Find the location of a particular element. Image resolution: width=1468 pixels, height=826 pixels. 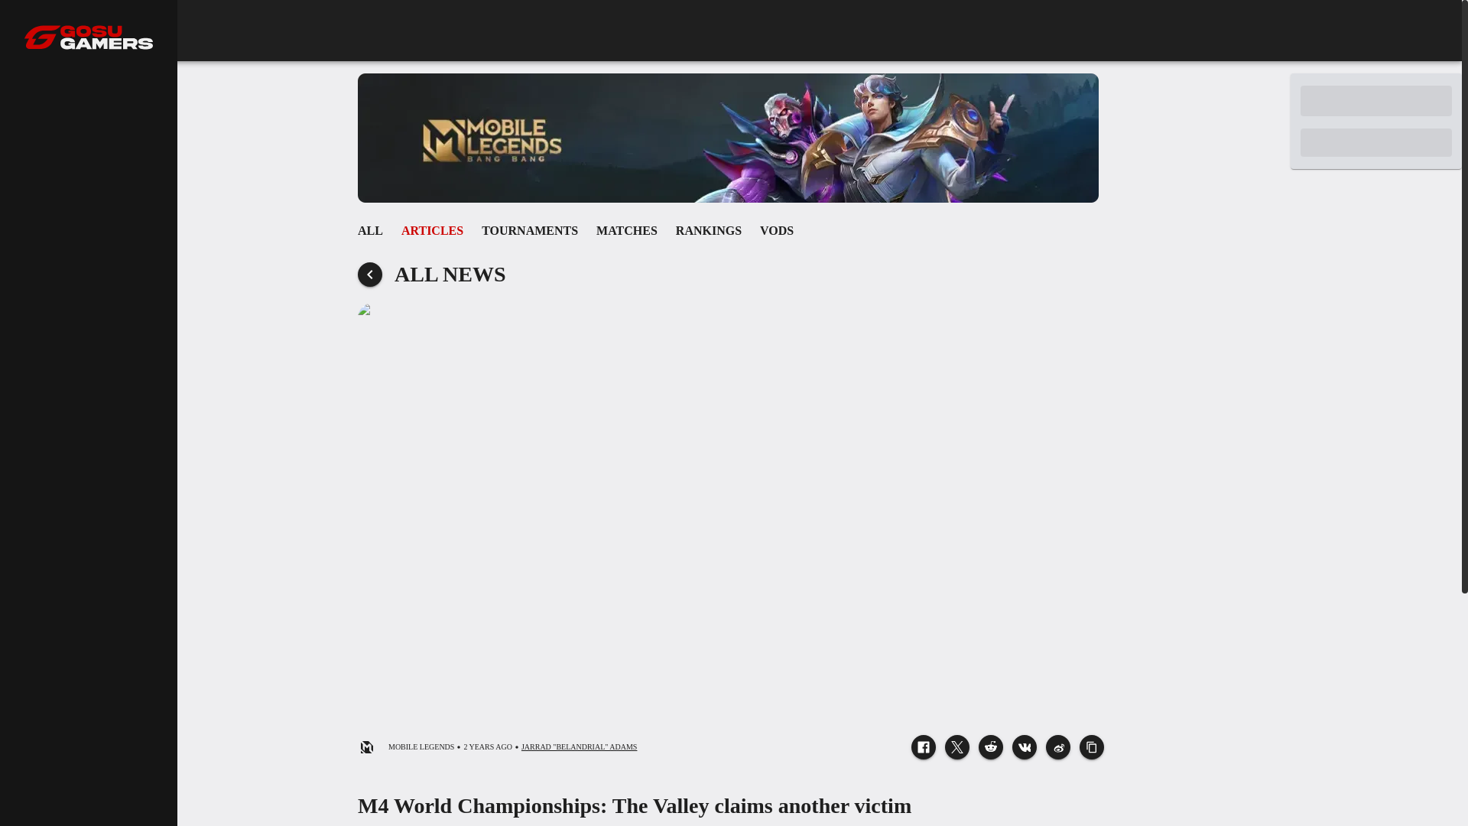

Share to Facebook is located at coordinates (924, 746).